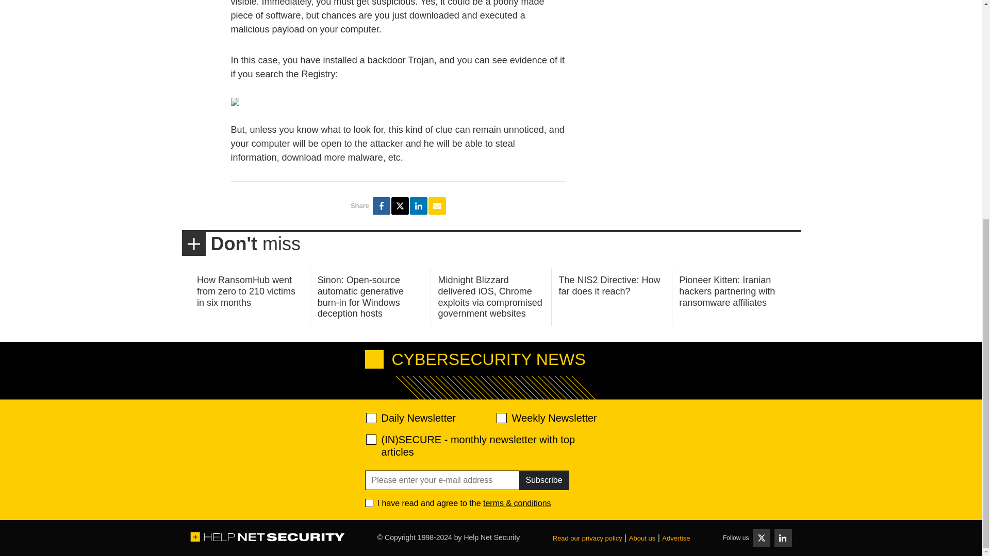 The width and height of the screenshot is (990, 556). Describe the element at coordinates (609, 285) in the screenshot. I see `The NIS2 Directive: How far does it reach?` at that location.